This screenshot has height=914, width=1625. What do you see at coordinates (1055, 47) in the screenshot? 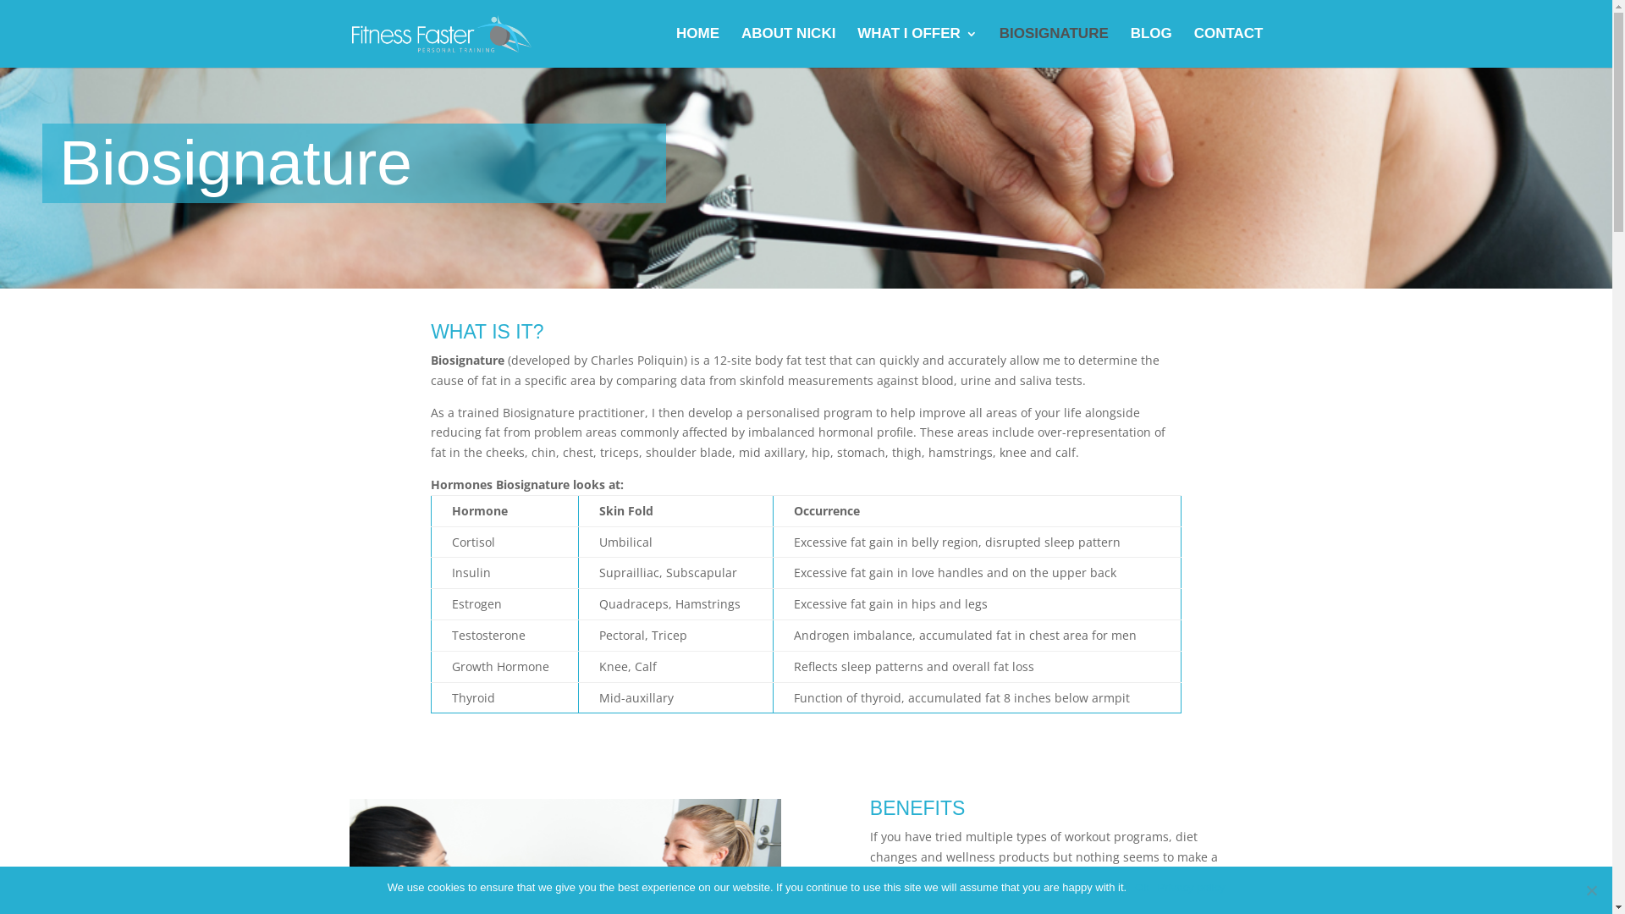
I see `BIOSIGNATURE` at bounding box center [1055, 47].